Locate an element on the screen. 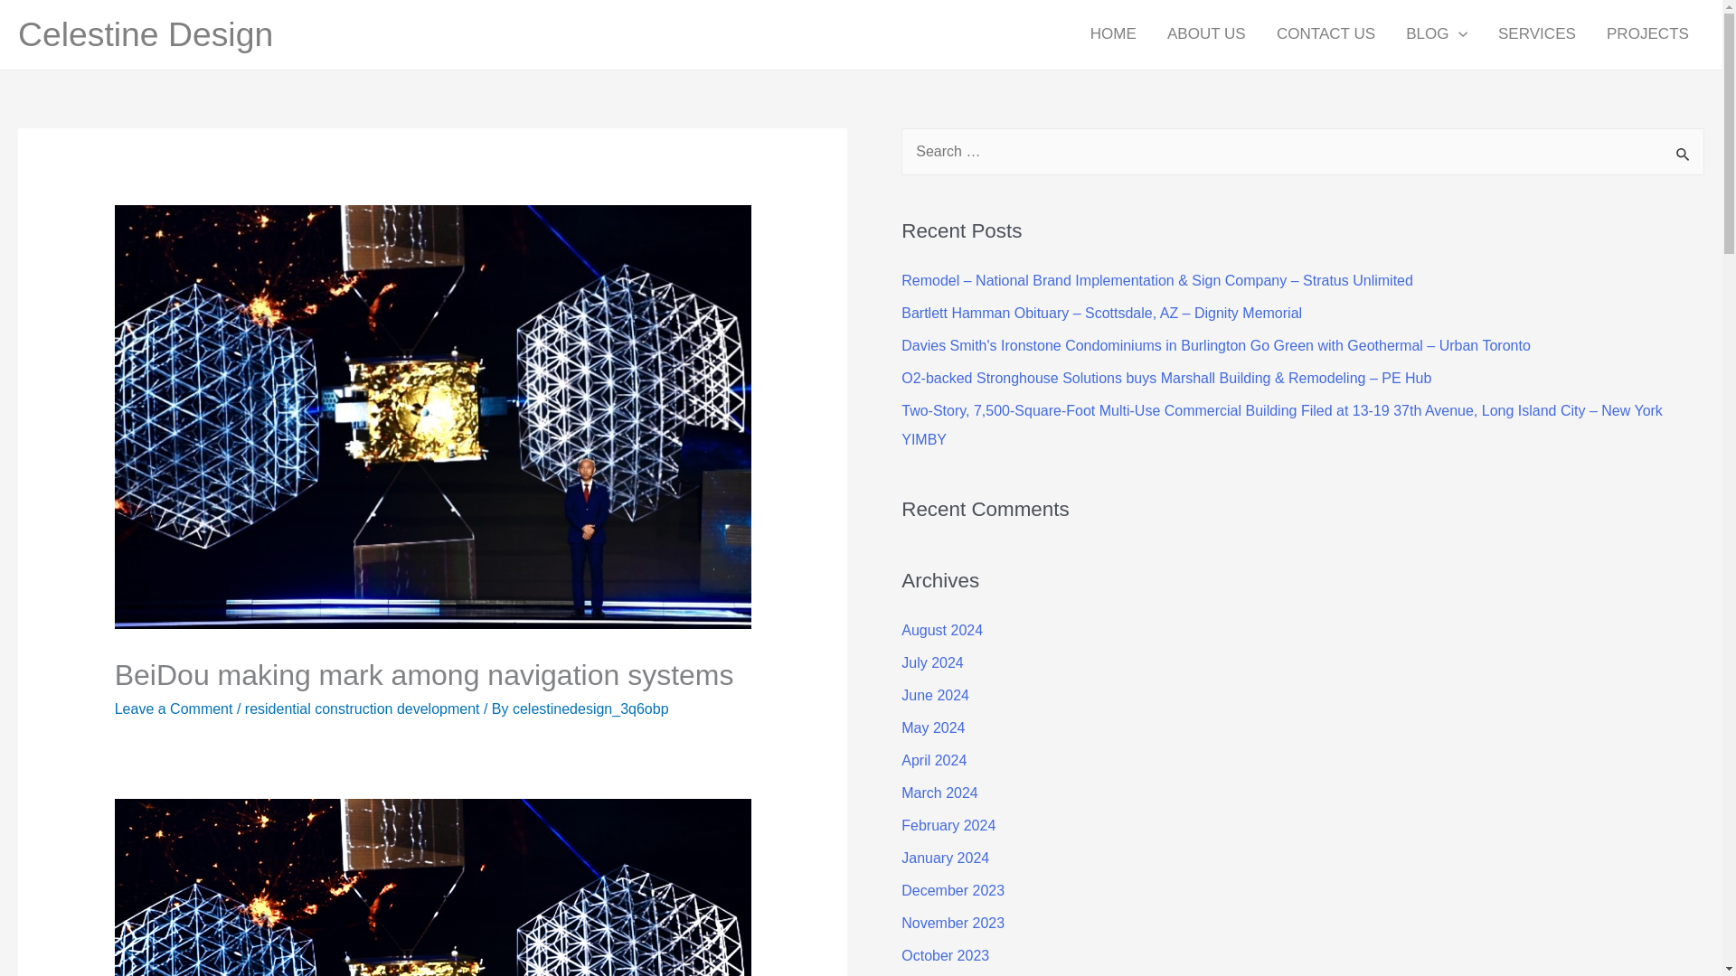  ABOUT US is located at coordinates (1206, 34).